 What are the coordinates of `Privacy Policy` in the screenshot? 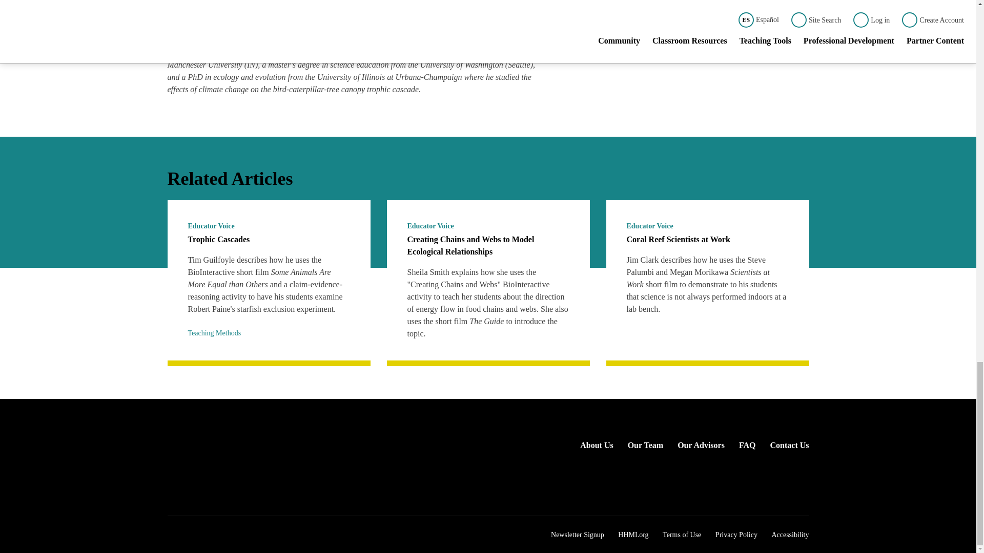 It's located at (736, 535).